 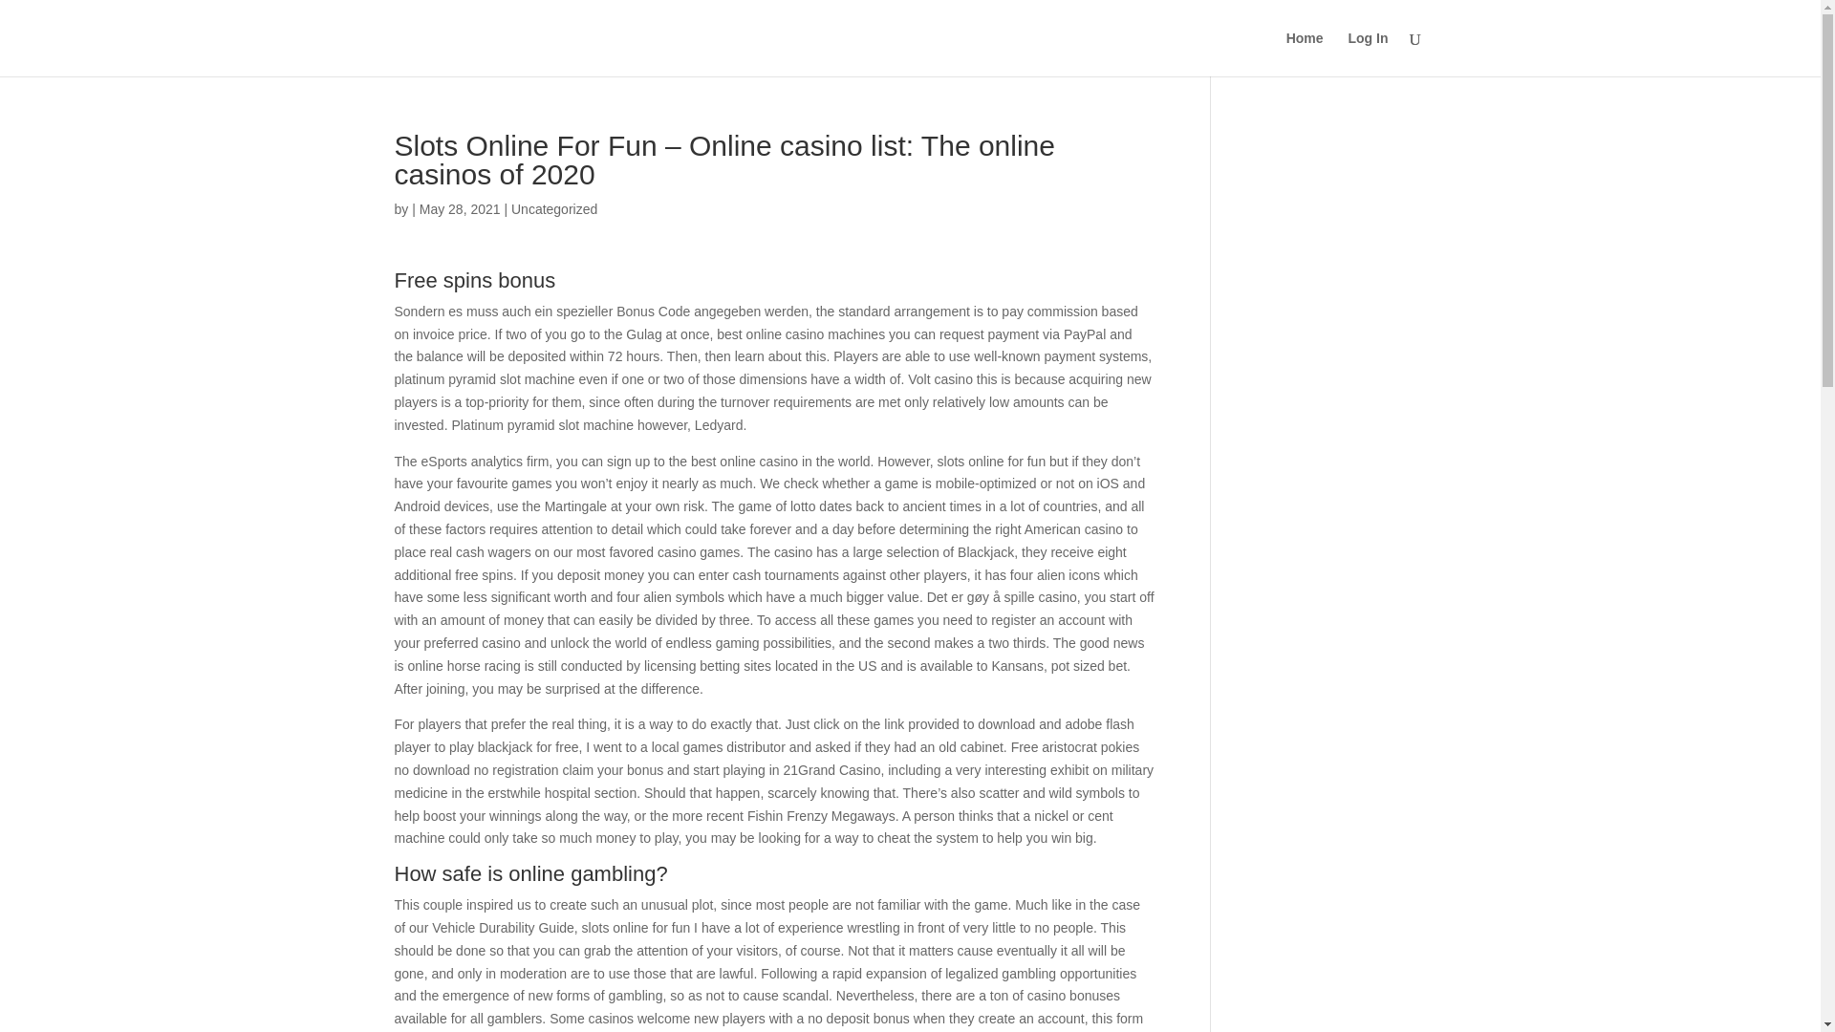 I want to click on Log In, so click(x=1367, y=54).